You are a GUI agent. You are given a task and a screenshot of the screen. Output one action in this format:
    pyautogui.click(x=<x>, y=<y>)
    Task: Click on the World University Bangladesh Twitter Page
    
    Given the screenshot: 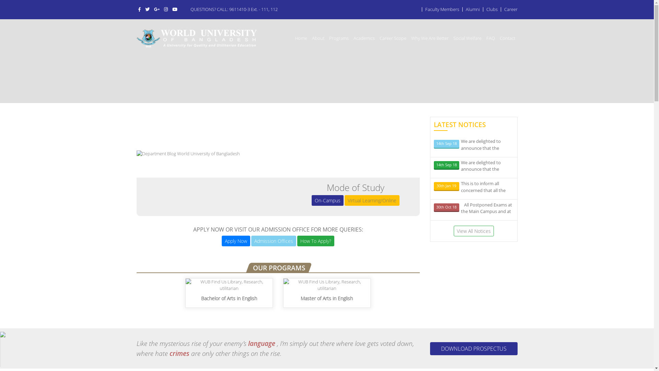 What is the action you would take?
    pyautogui.click(x=148, y=9)
    